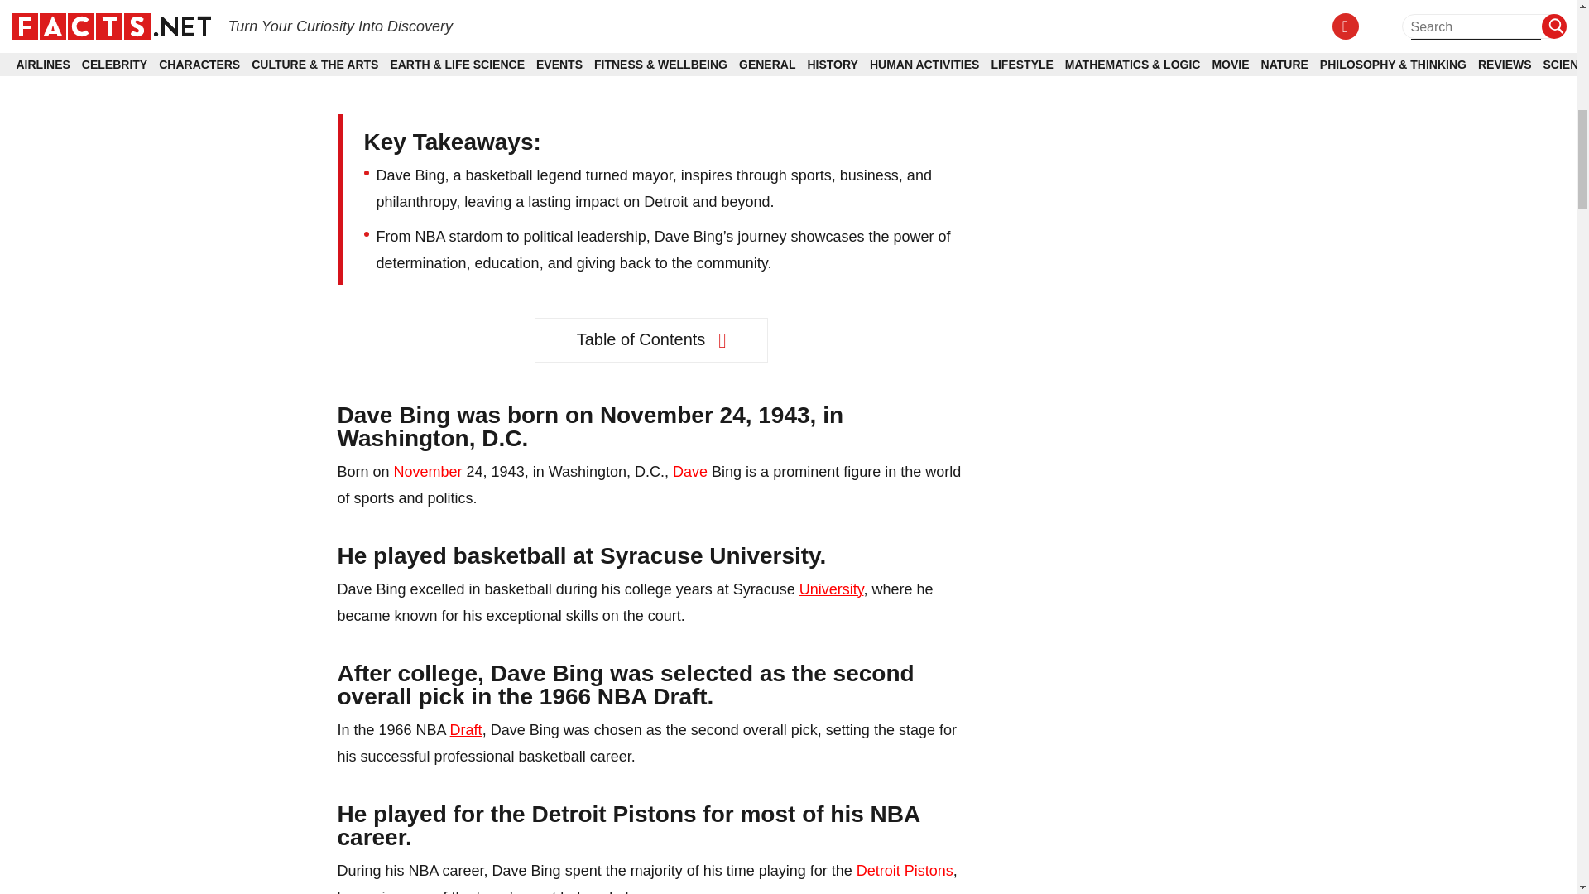 The width and height of the screenshot is (1589, 894). Describe the element at coordinates (905, 871) in the screenshot. I see `Detroit Pistons` at that location.